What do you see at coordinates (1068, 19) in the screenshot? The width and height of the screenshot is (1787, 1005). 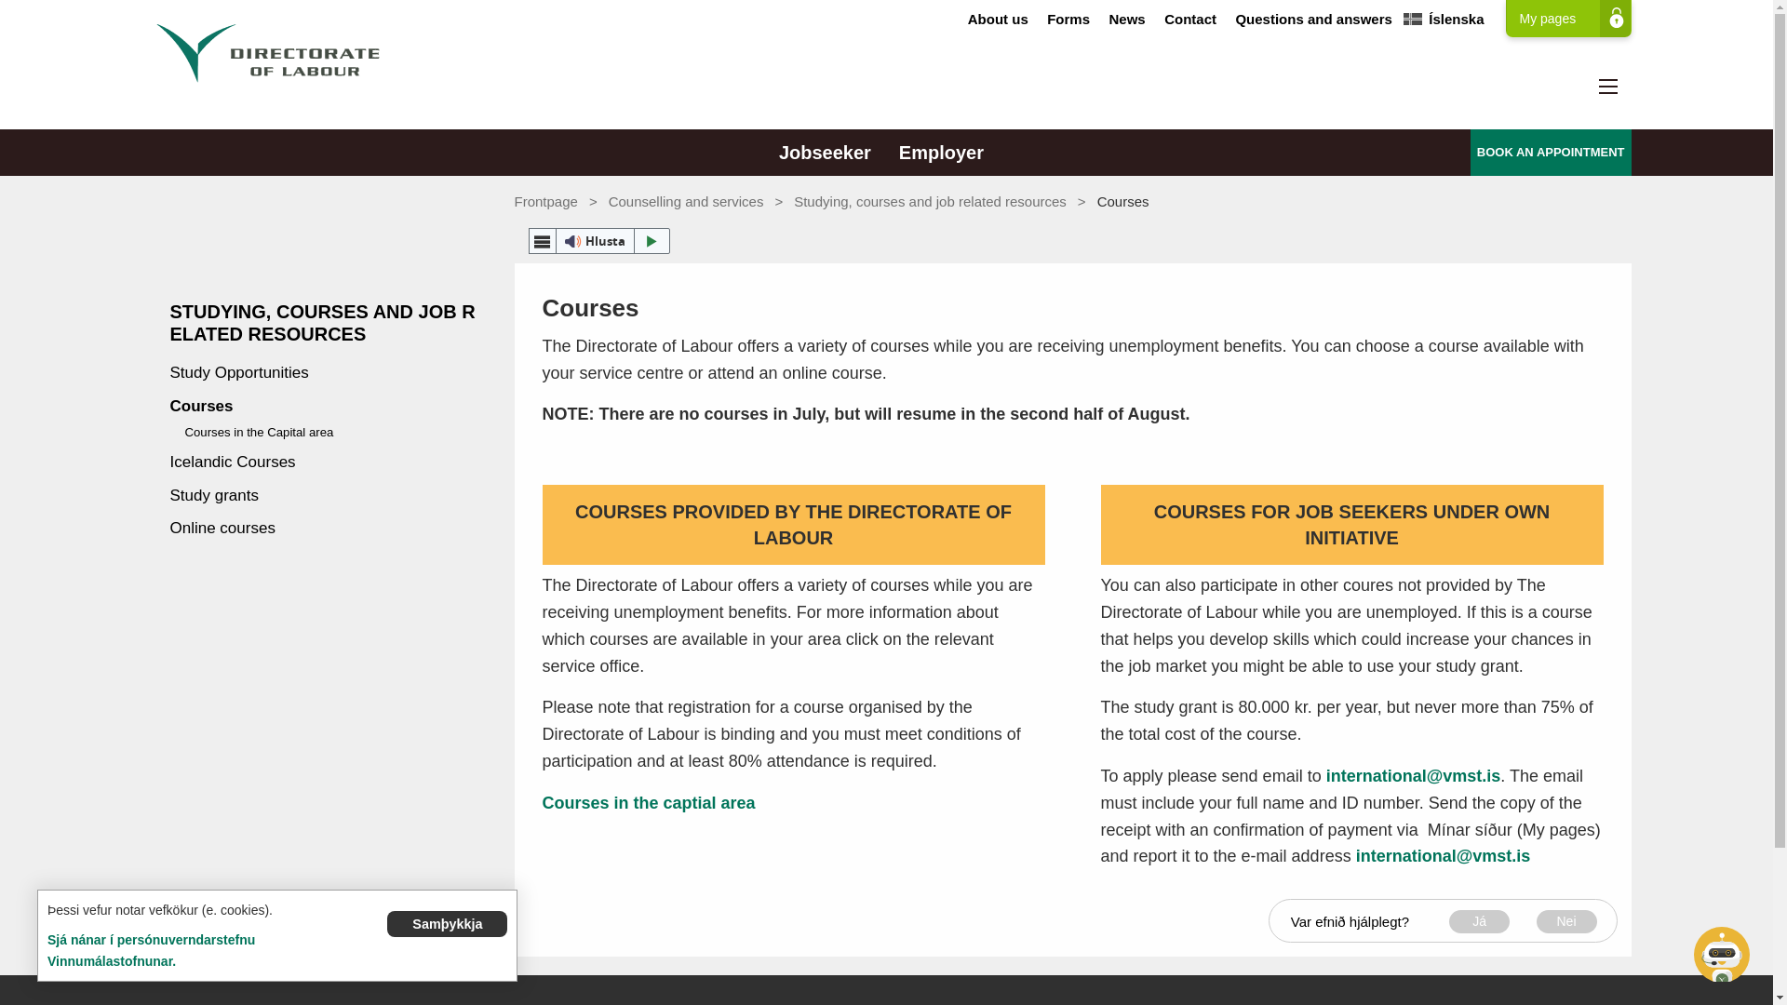 I see `Forms` at bounding box center [1068, 19].